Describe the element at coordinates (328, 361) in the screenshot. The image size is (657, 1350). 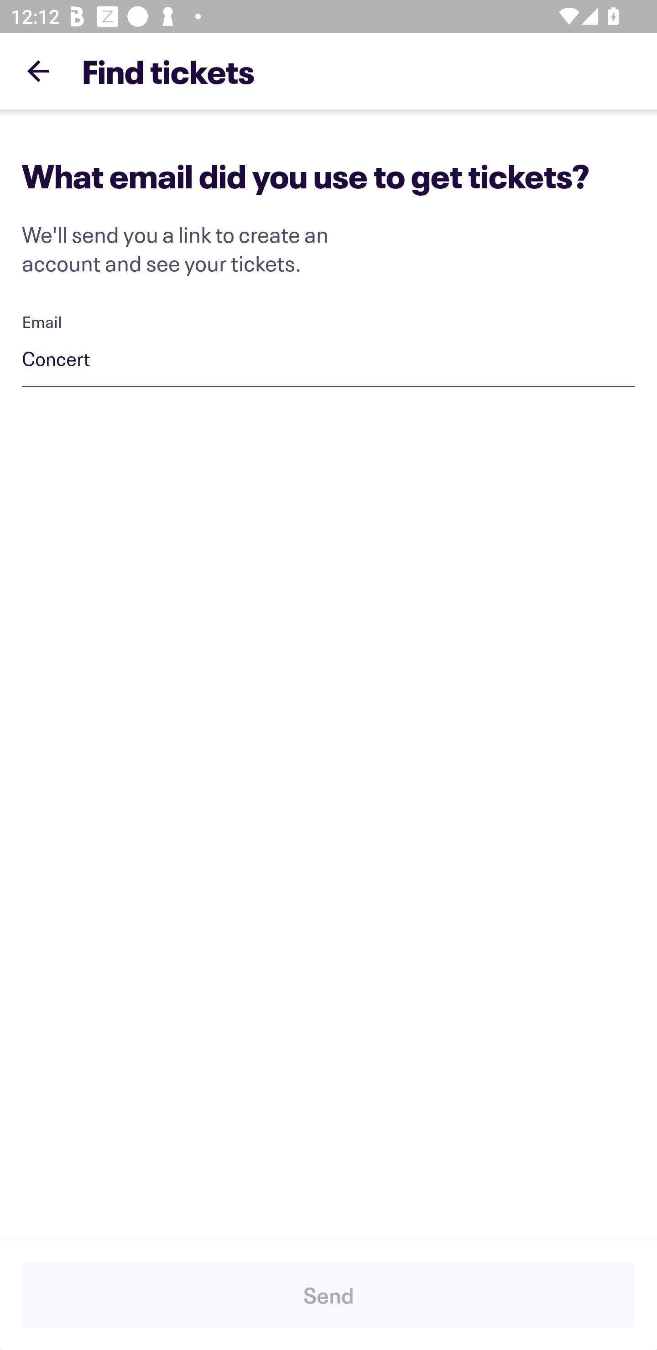
I see `Concert` at that location.